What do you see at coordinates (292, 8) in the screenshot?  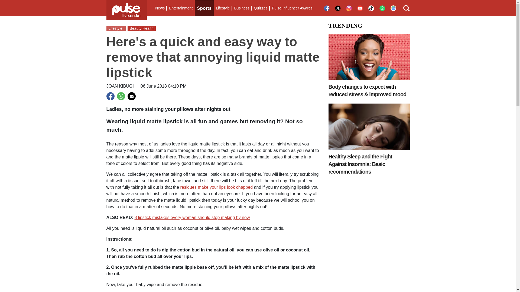 I see `Pulse Influencer Awards` at bounding box center [292, 8].